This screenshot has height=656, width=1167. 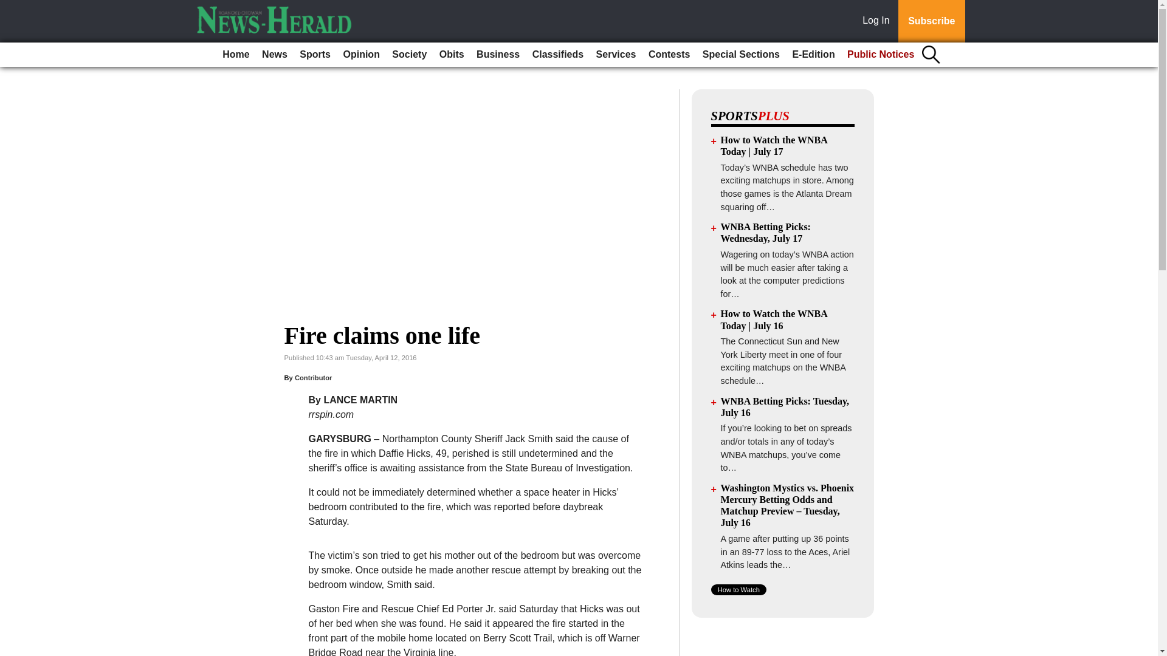 I want to click on Public Notices, so click(x=881, y=55).